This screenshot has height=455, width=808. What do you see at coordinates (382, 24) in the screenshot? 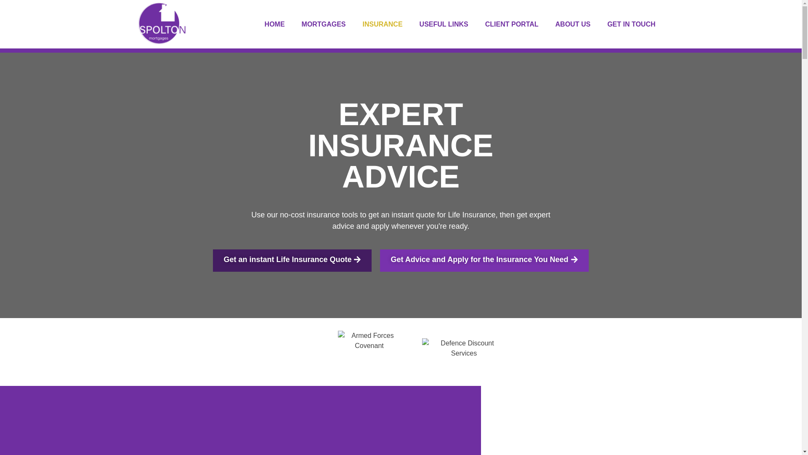
I see `INSURANCE` at bounding box center [382, 24].